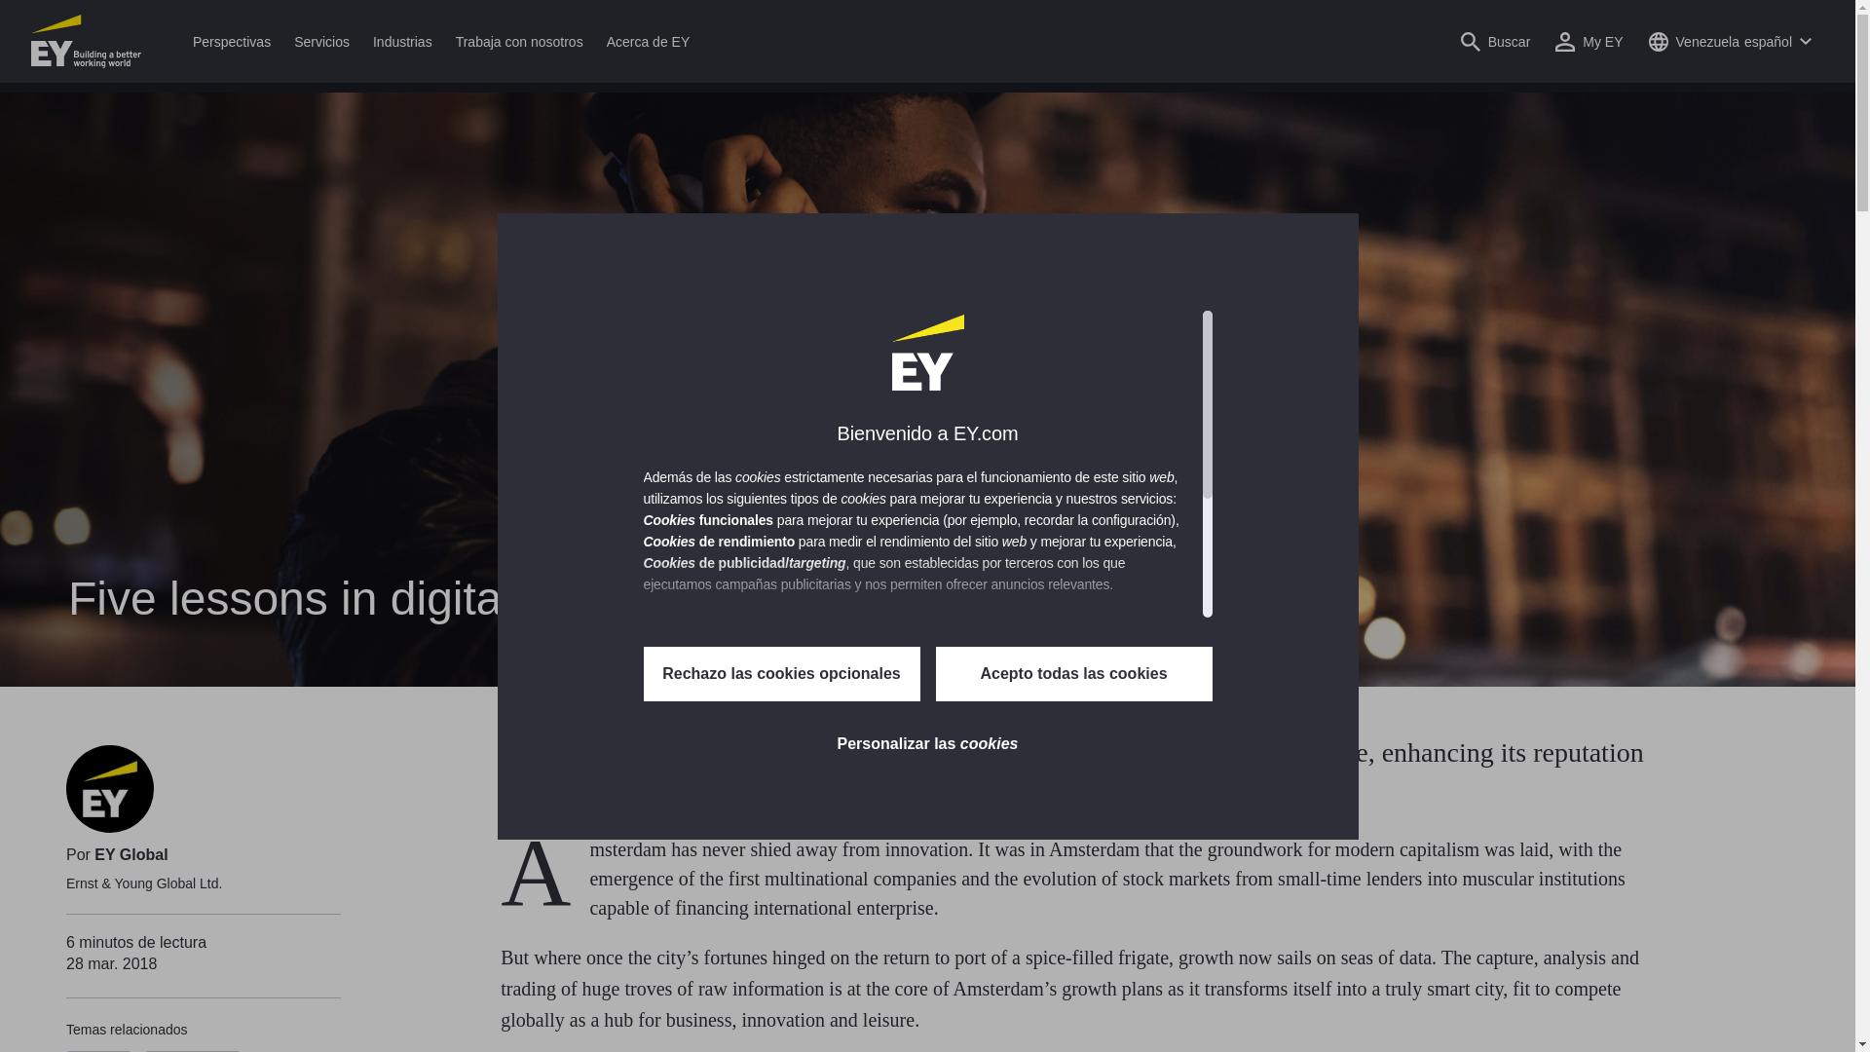 This screenshot has height=1052, width=1870. I want to click on Perspectivas, so click(232, 41).